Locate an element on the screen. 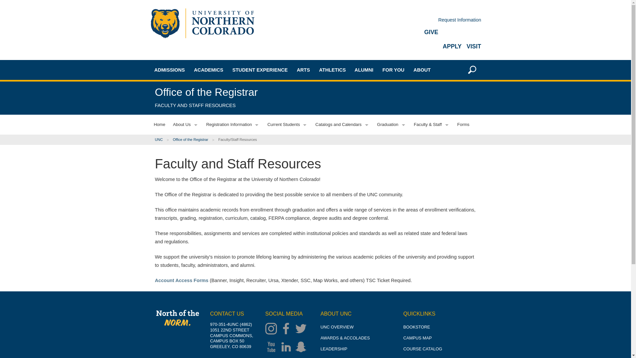 This screenshot has width=636, height=358. Academic Overview is located at coordinates (223, 90).